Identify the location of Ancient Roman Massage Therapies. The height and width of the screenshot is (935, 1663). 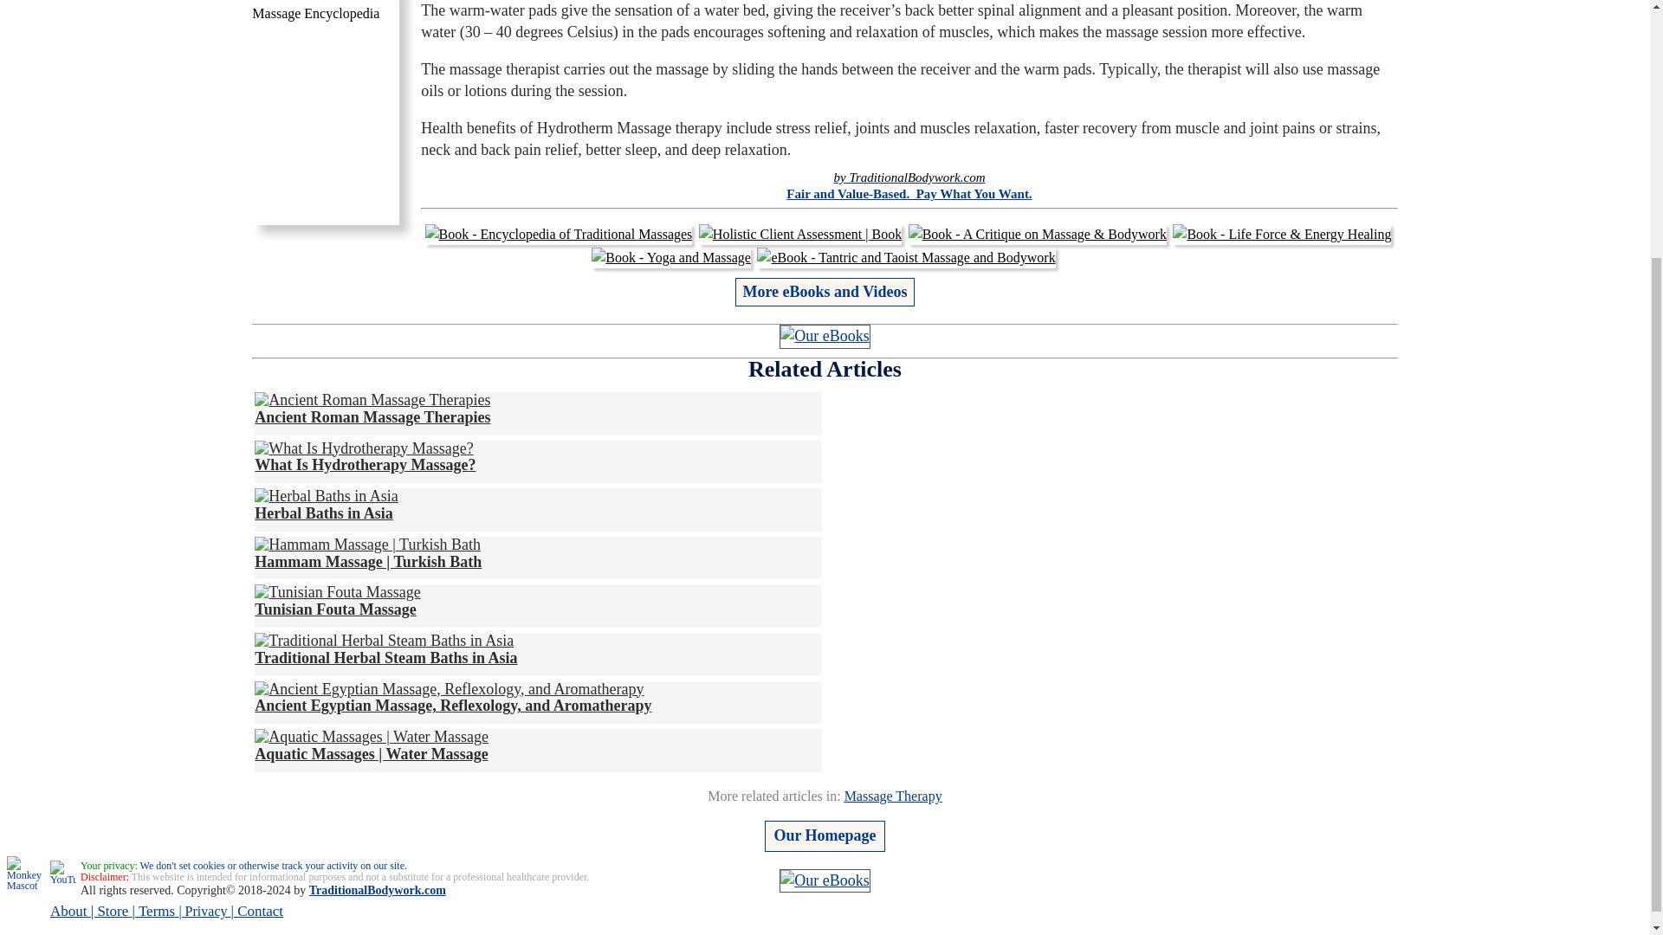
(372, 409).